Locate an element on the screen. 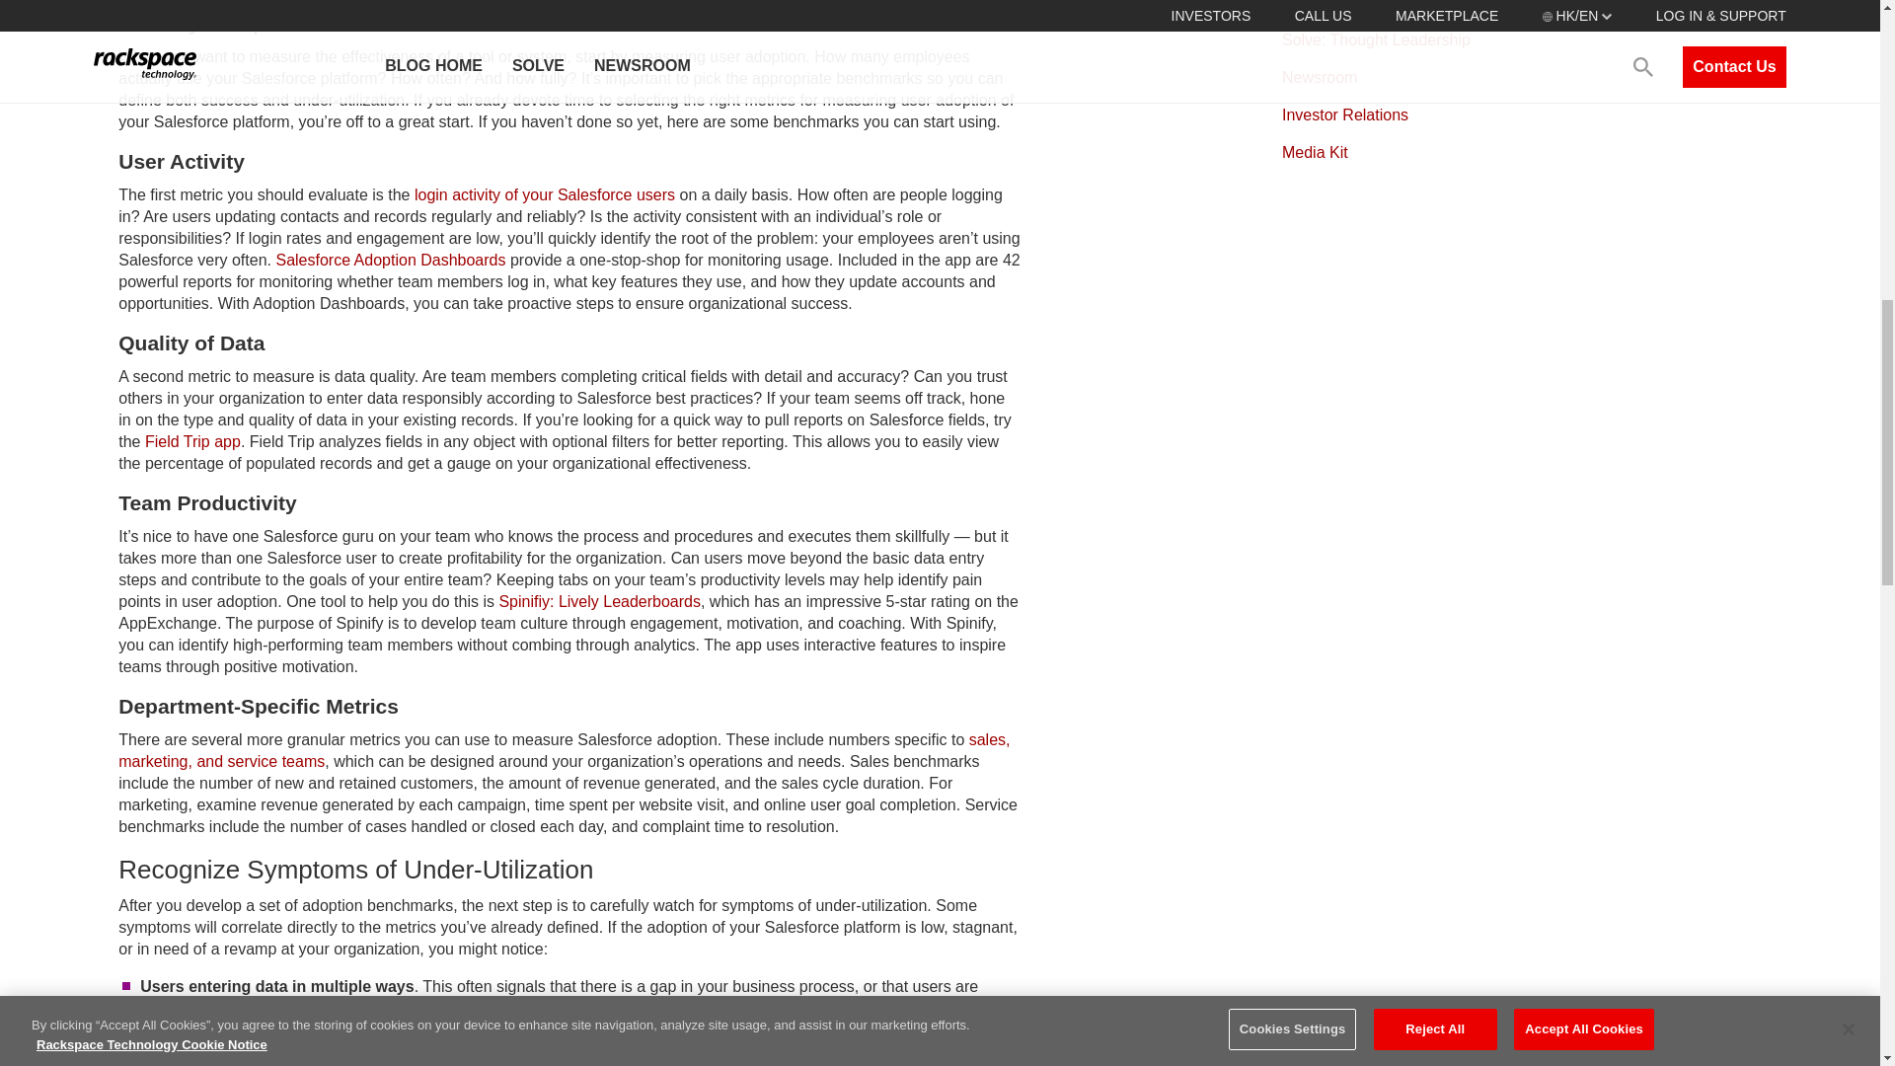 The image size is (1895, 1066). Solve: Thought Leadership is located at coordinates (1376, 39).